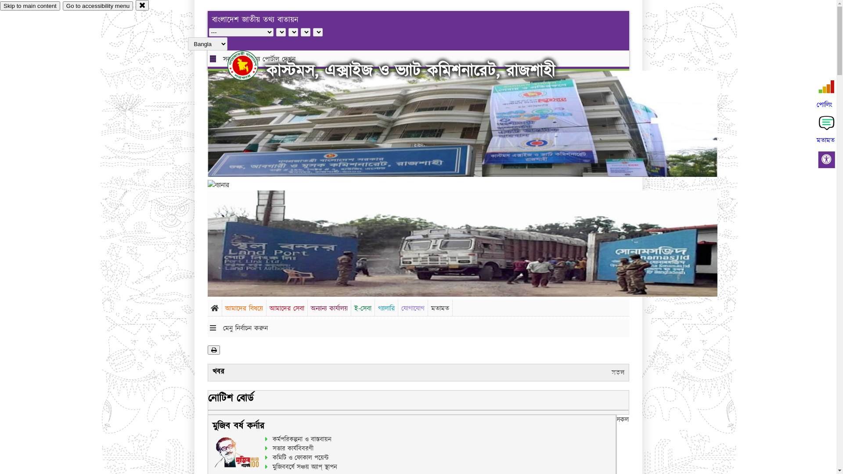 This screenshot has height=474, width=843. Describe the element at coordinates (250, 65) in the screenshot. I see `
                
            ` at that location.